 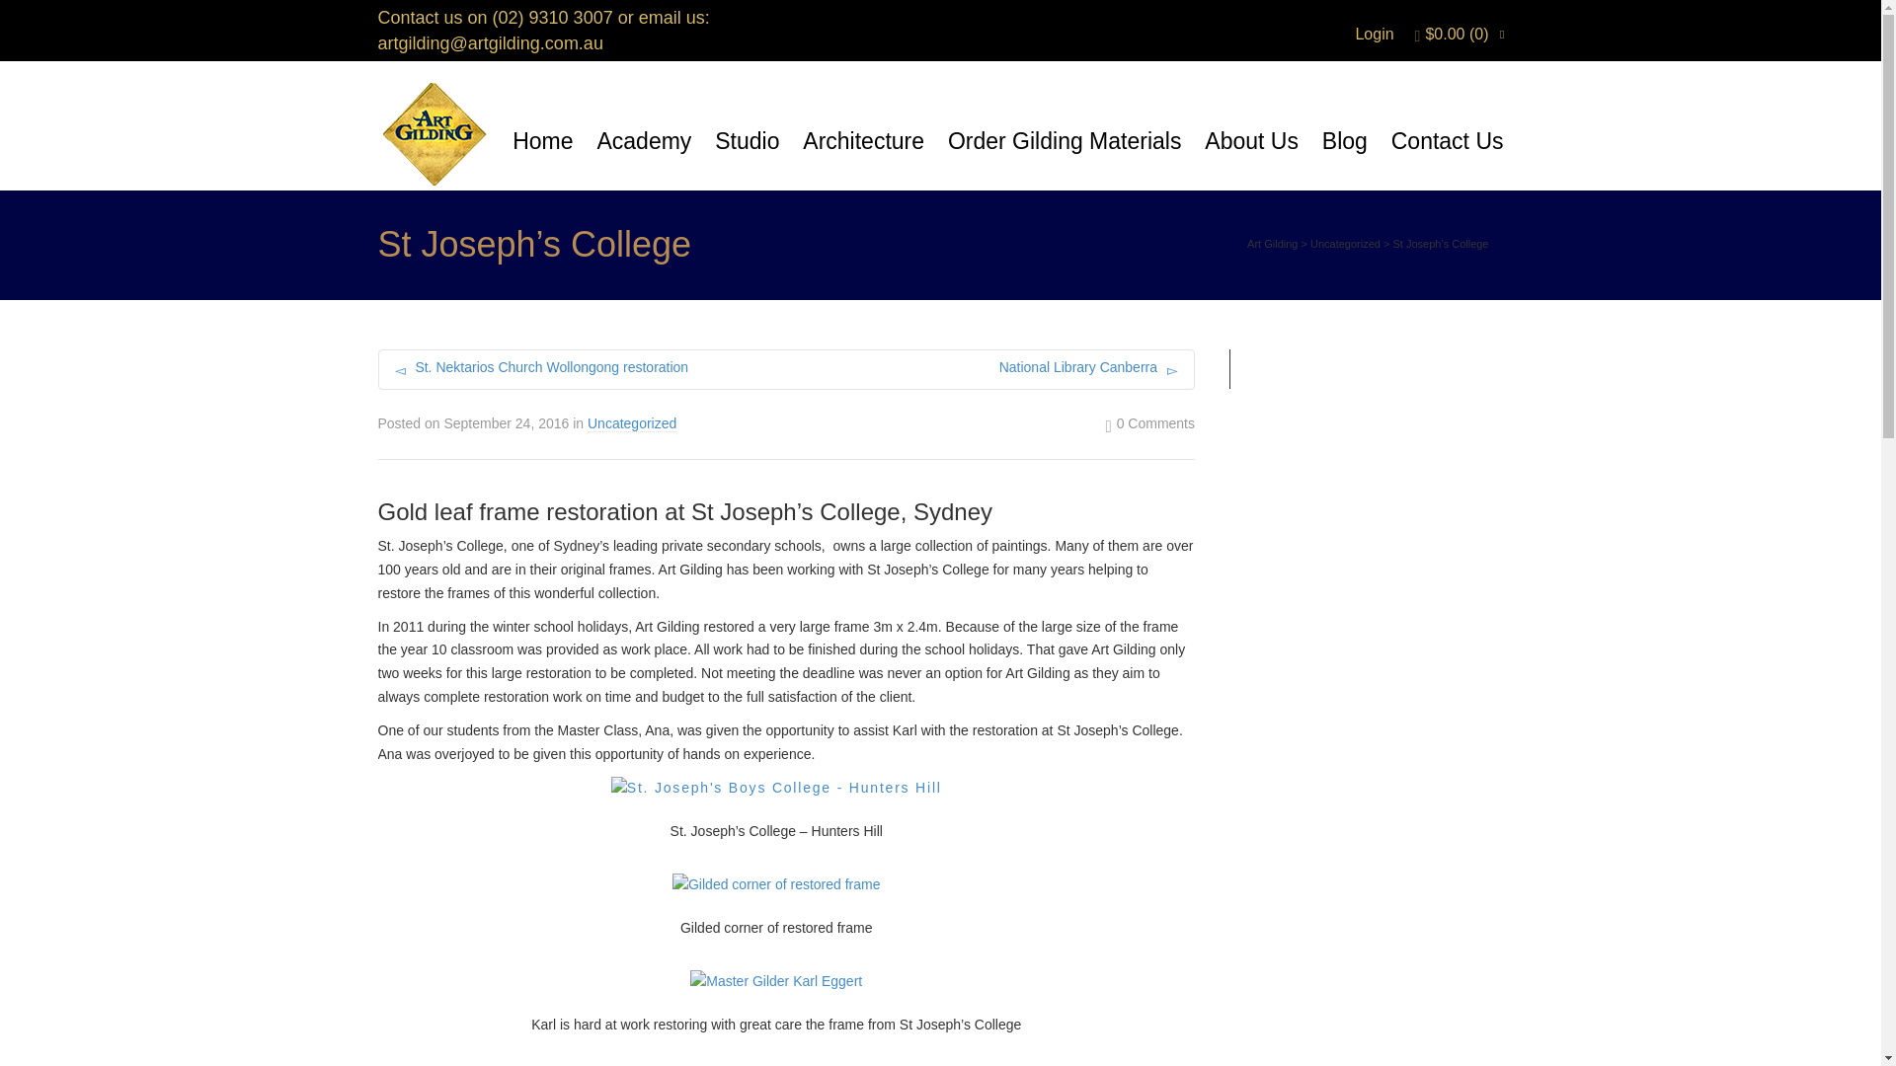 I want to click on Home, so click(x=541, y=142).